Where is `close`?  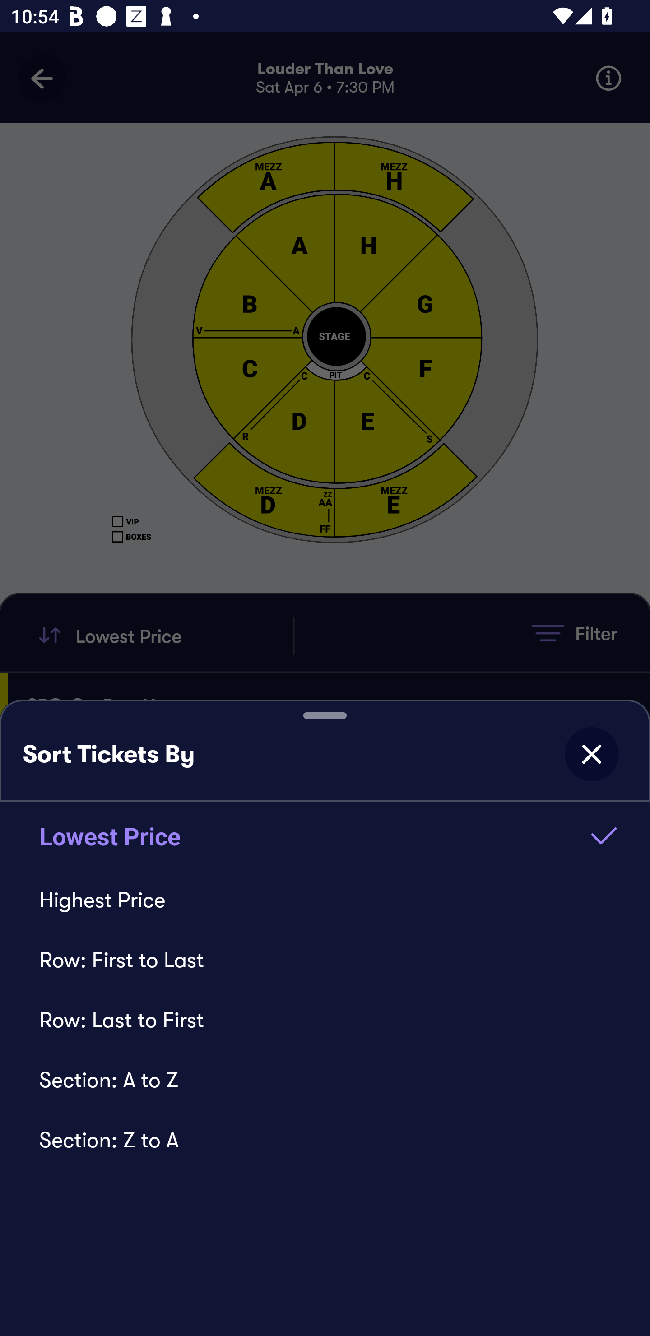
close is located at coordinates (591, 754).